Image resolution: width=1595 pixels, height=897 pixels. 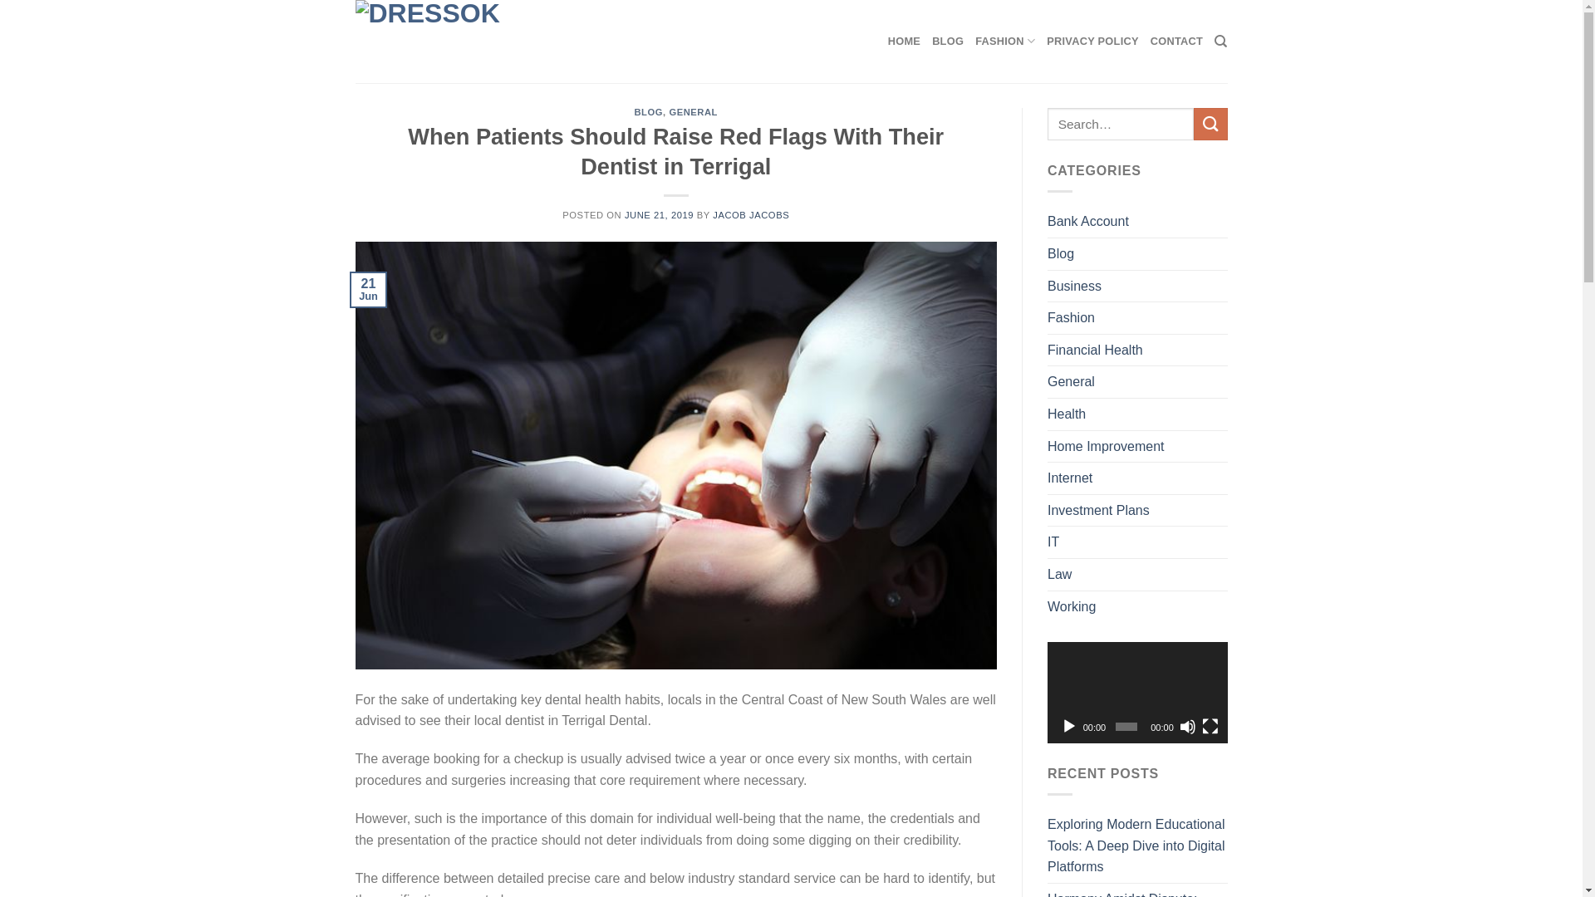 I want to click on FASHION, so click(x=1005, y=42).